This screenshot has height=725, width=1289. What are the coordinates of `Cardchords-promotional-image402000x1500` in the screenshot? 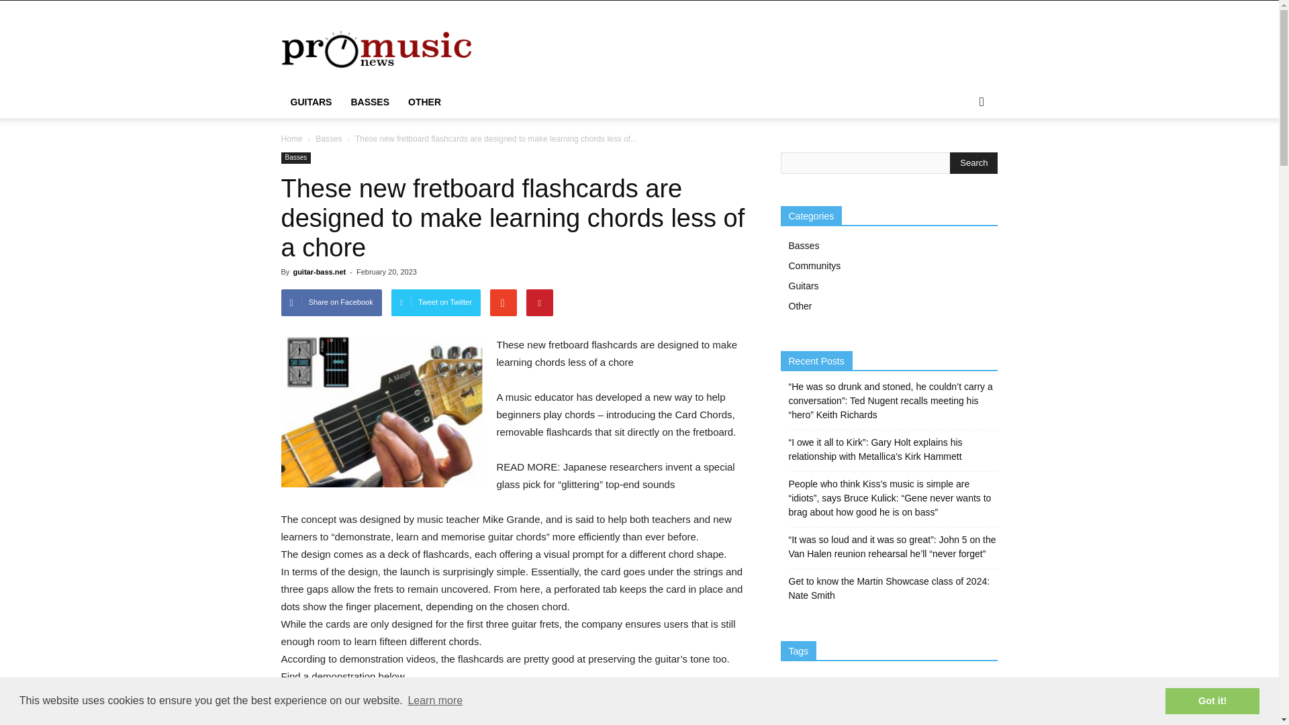 It's located at (381, 412).